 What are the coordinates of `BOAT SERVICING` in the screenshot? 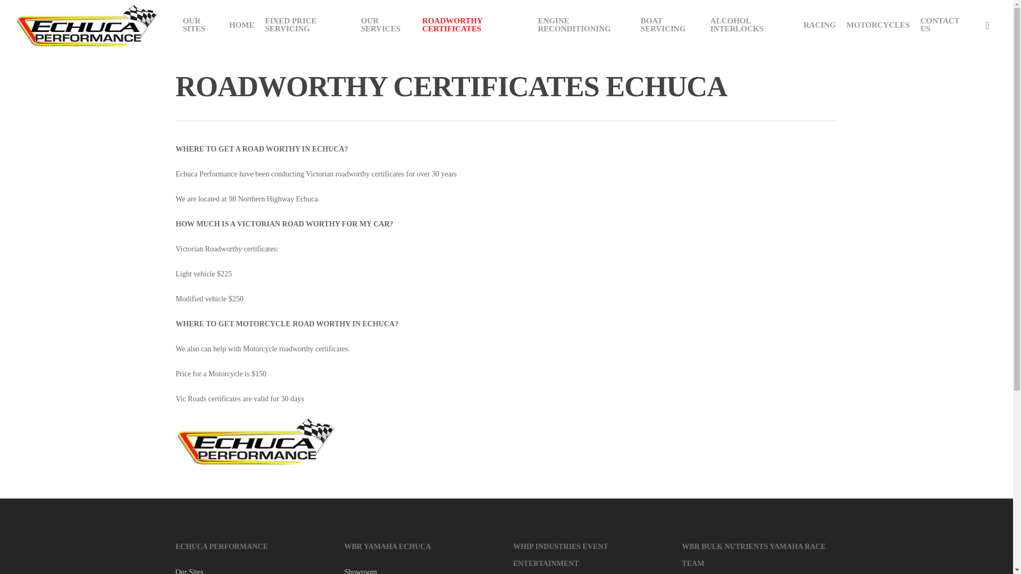 It's located at (670, 24).